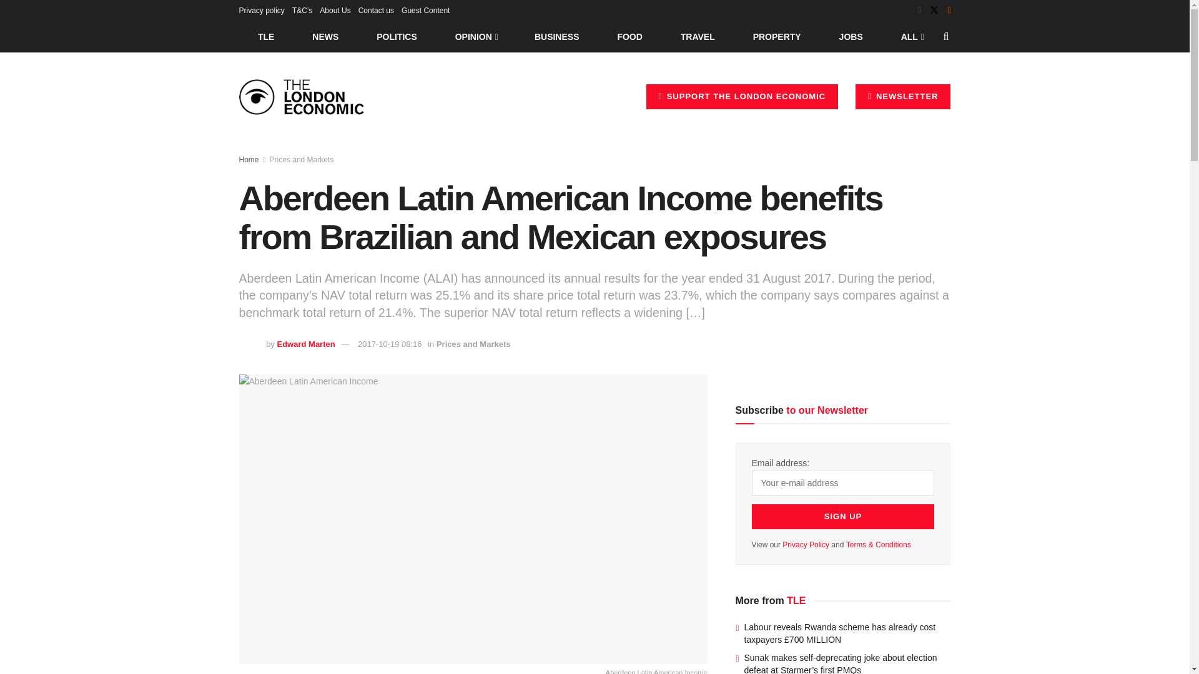 The image size is (1199, 674). What do you see at coordinates (476, 36) in the screenshot?
I see `OPINION` at bounding box center [476, 36].